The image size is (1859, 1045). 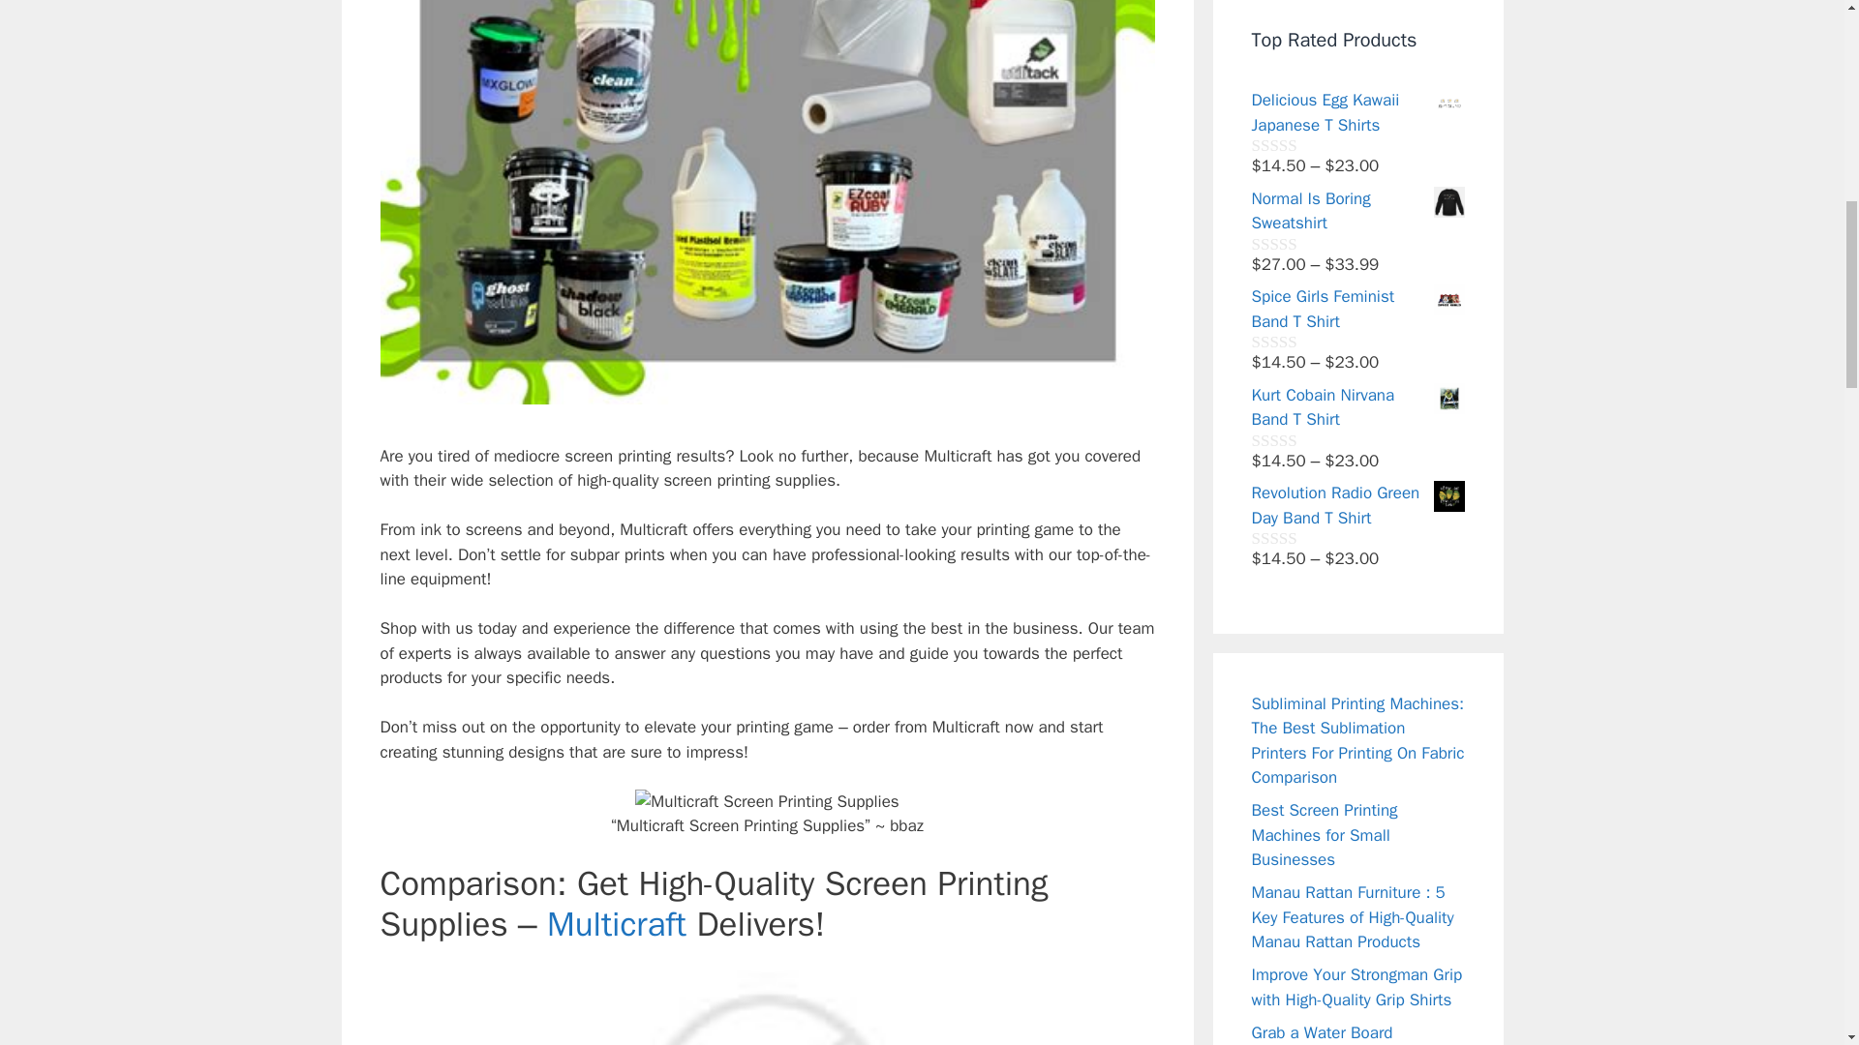 What do you see at coordinates (1295, 439) in the screenshot?
I see `Not yet rated` at bounding box center [1295, 439].